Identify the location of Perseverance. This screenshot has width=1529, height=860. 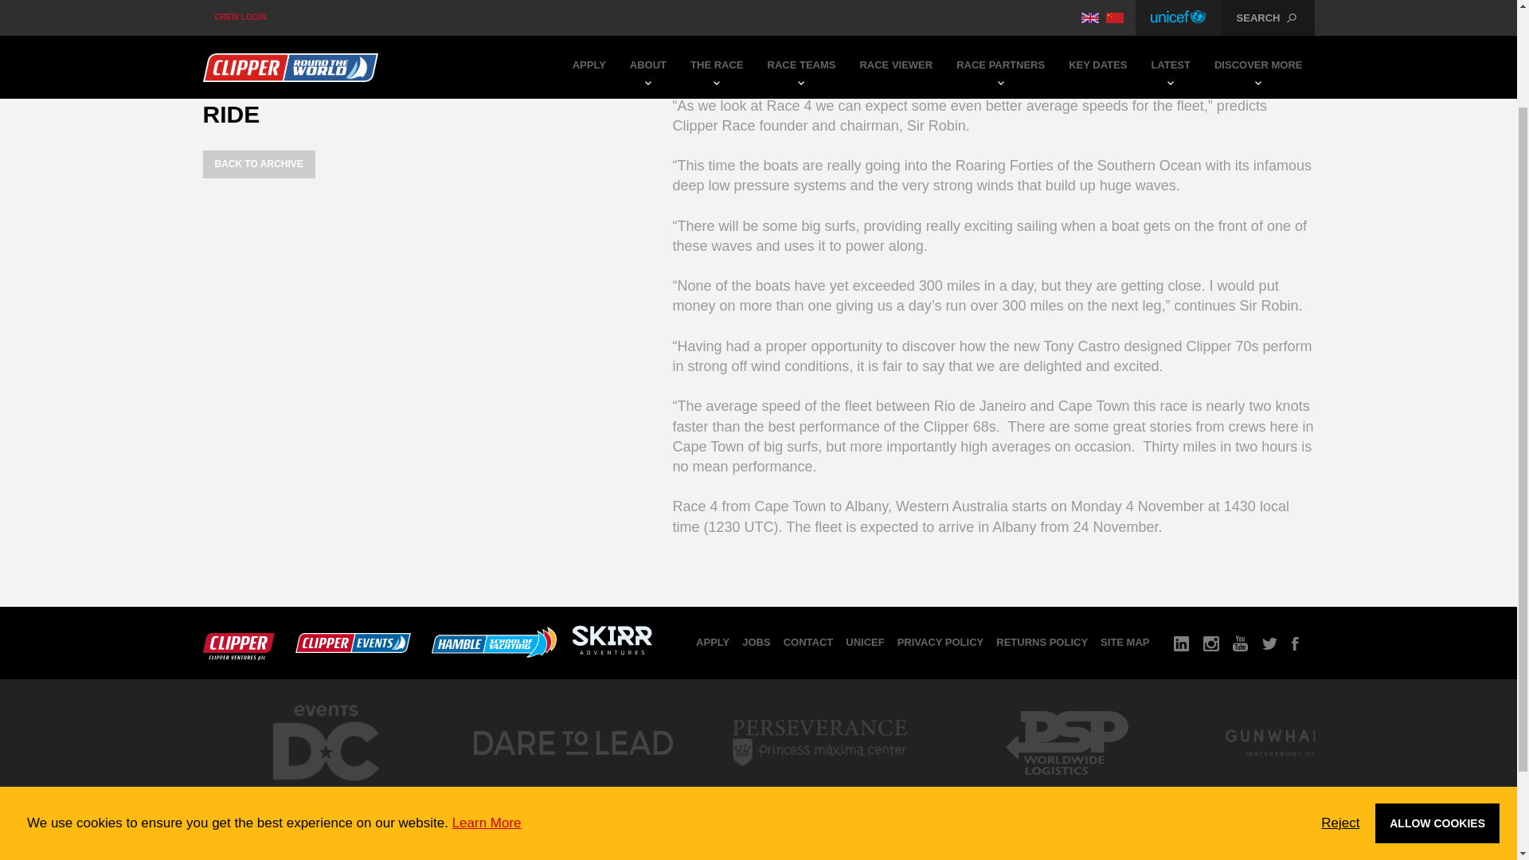
(819, 789).